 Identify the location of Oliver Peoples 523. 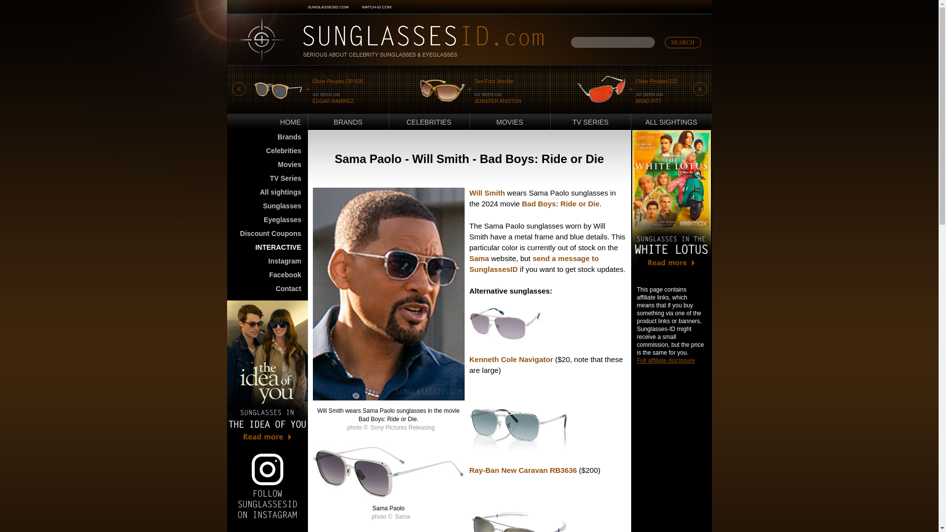
(601, 90).